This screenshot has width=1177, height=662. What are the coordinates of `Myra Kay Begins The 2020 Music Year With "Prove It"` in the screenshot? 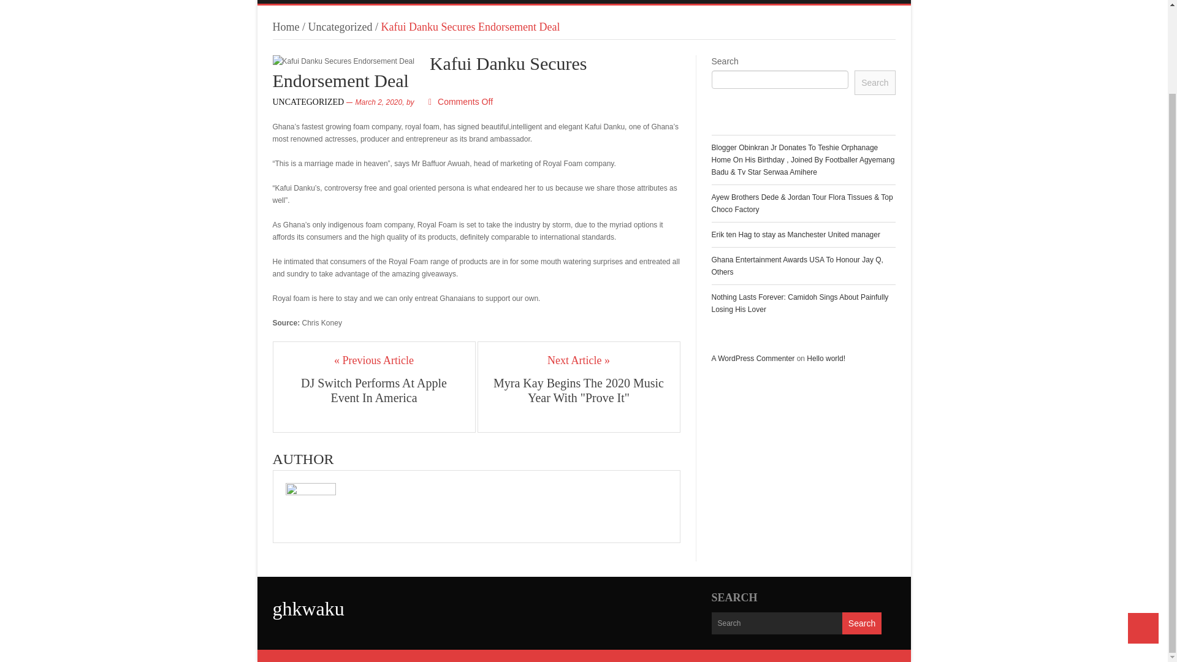 It's located at (579, 390).